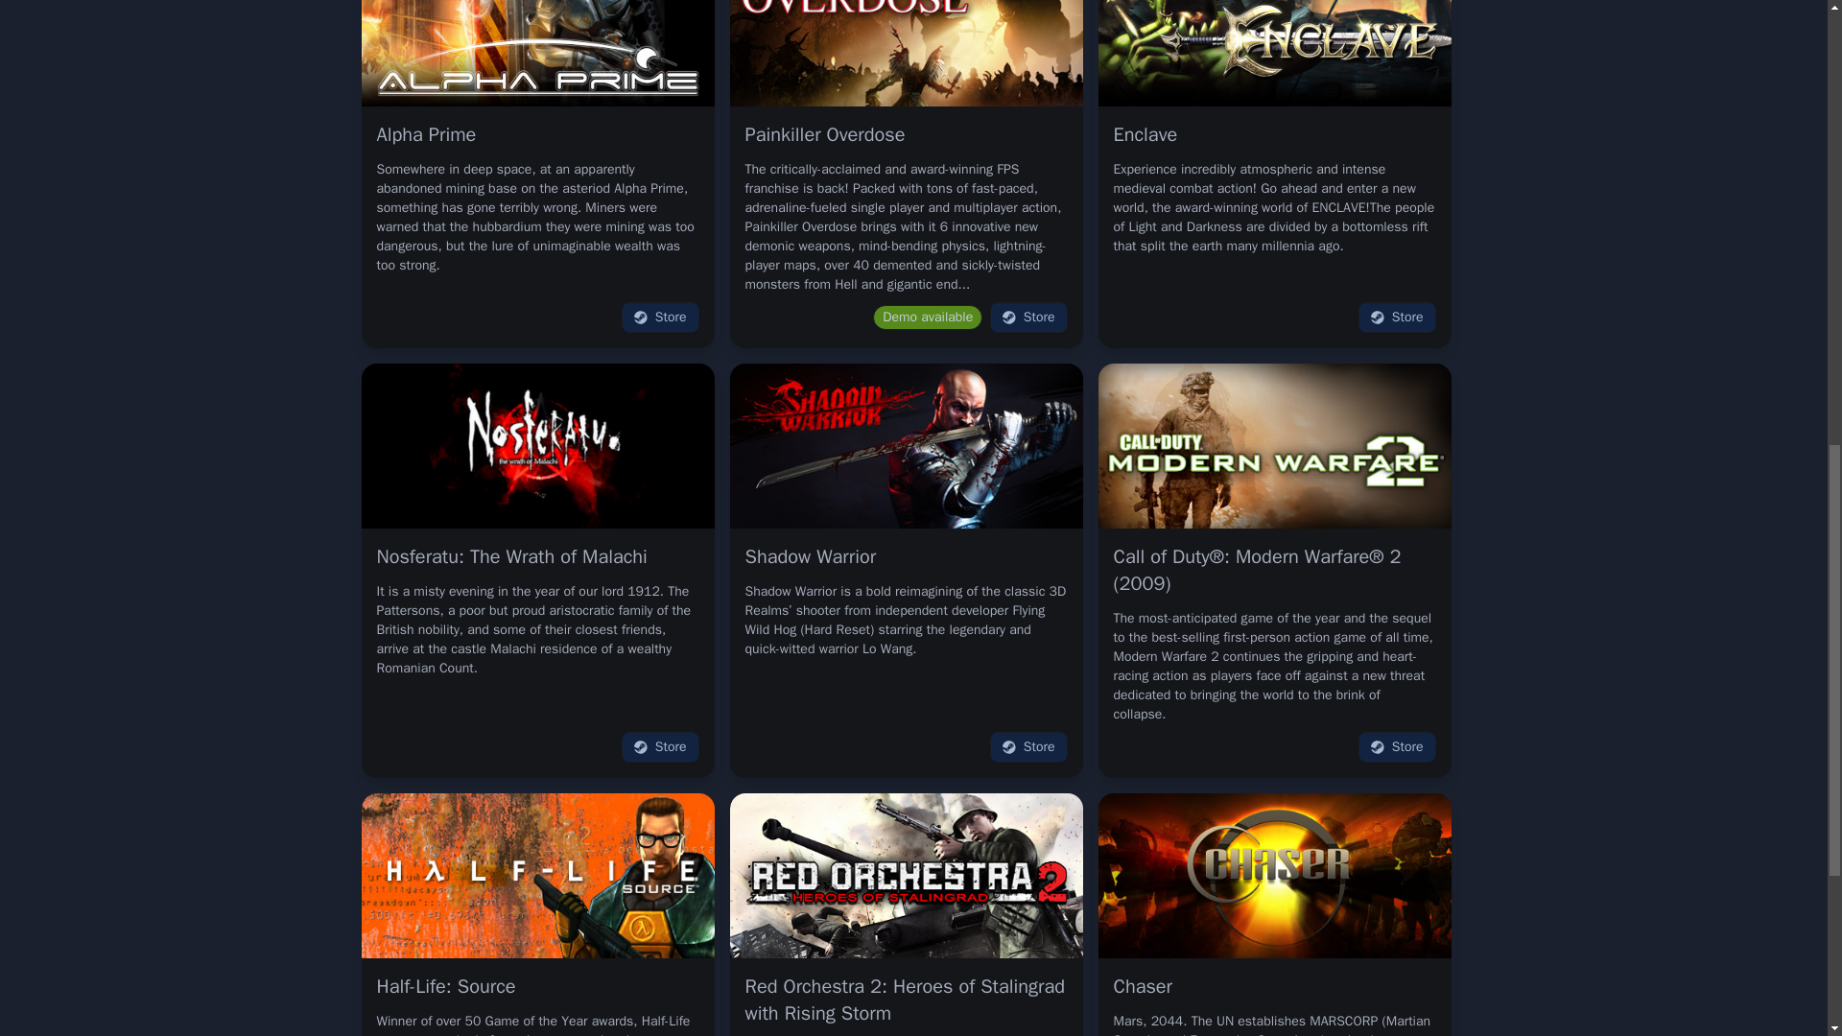 The image size is (1842, 1036). Describe the element at coordinates (660, 746) in the screenshot. I see `Store` at that location.